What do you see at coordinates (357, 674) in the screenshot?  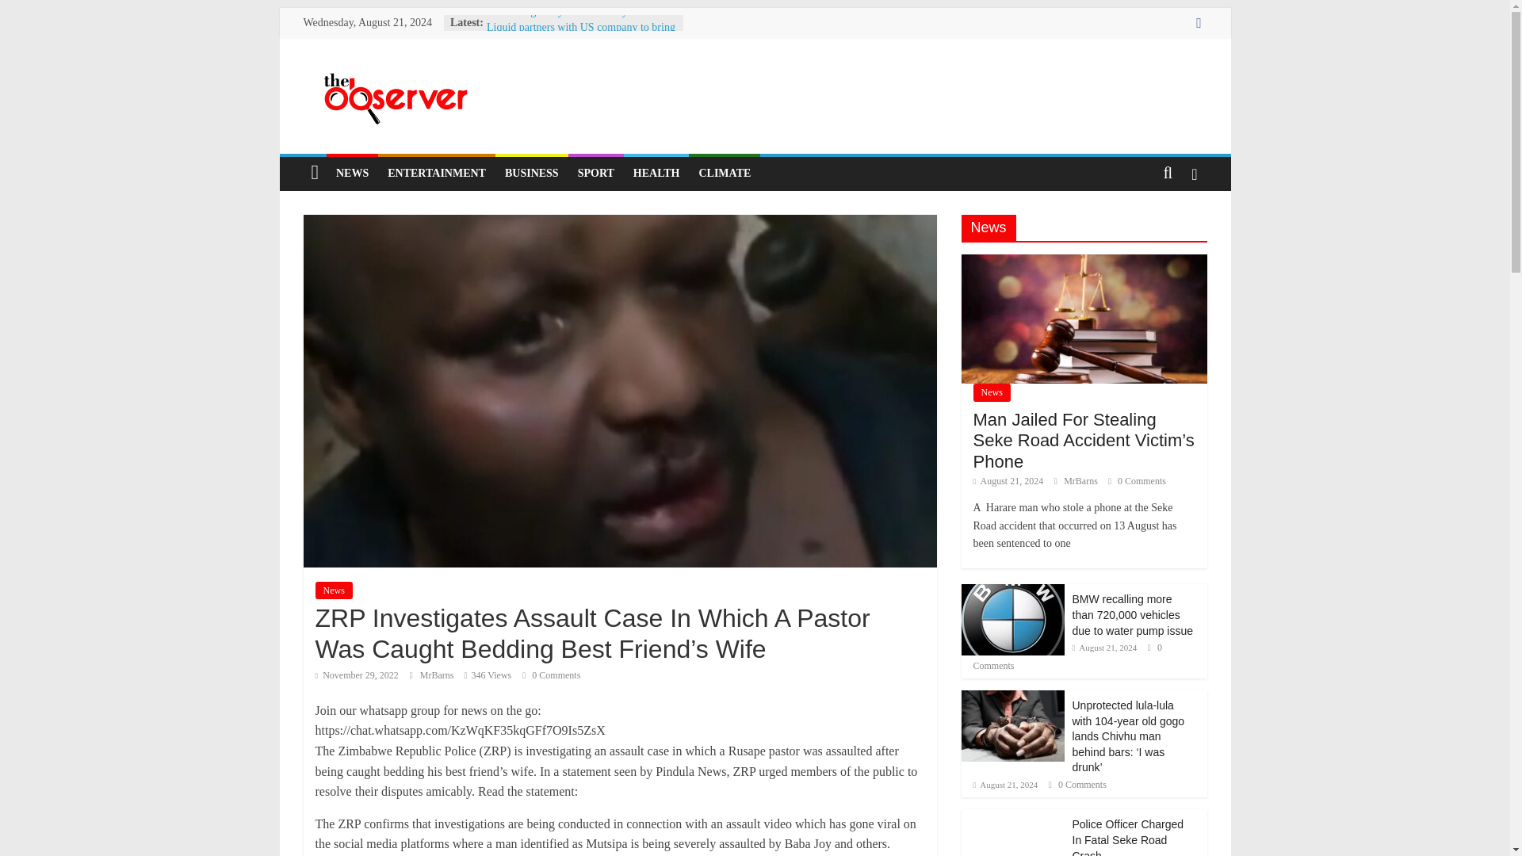 I see `November 29, 2022` at bounding box center [357, 674].